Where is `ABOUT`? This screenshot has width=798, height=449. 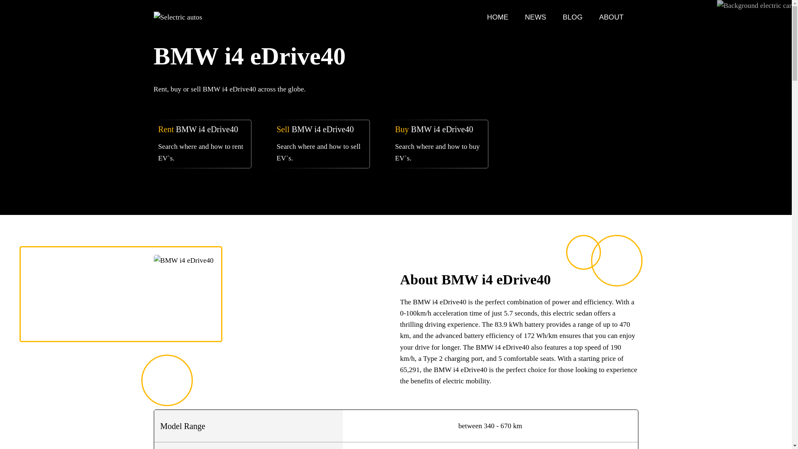 ABOUT is located at coordinates (611, 17).